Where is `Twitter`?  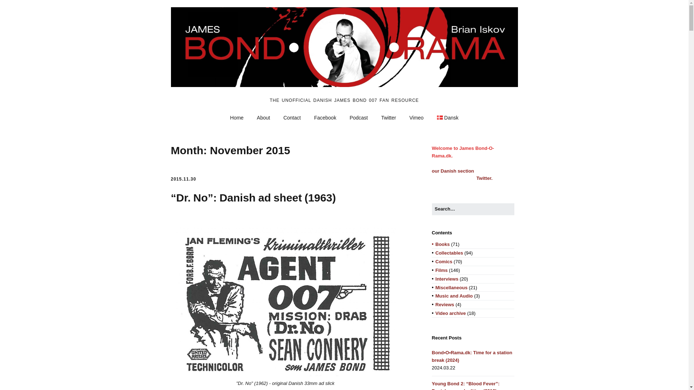
Twitter is located at coordinates (388, 118).